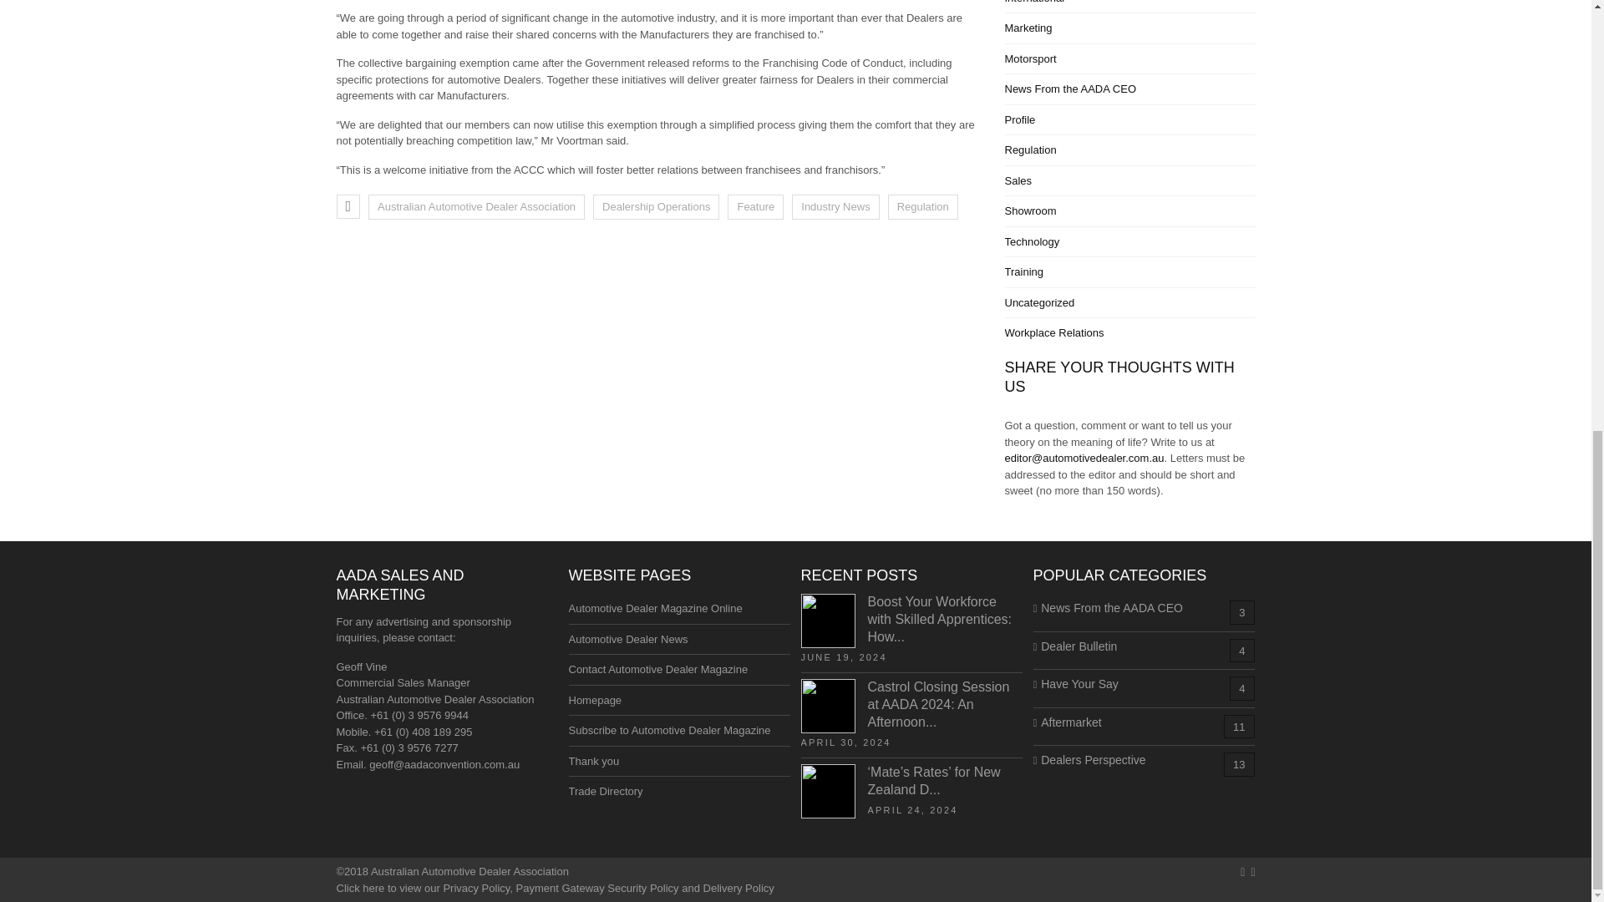 The height and width of the screenshot is (902, 1604). I want to click on Uncategorized, so click(1039, 302).